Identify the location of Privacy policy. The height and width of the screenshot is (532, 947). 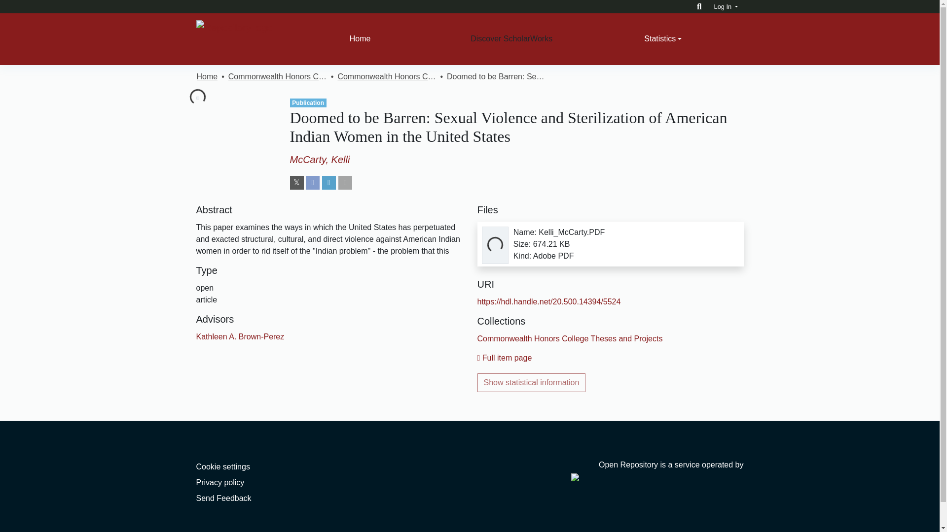
(220, 482).